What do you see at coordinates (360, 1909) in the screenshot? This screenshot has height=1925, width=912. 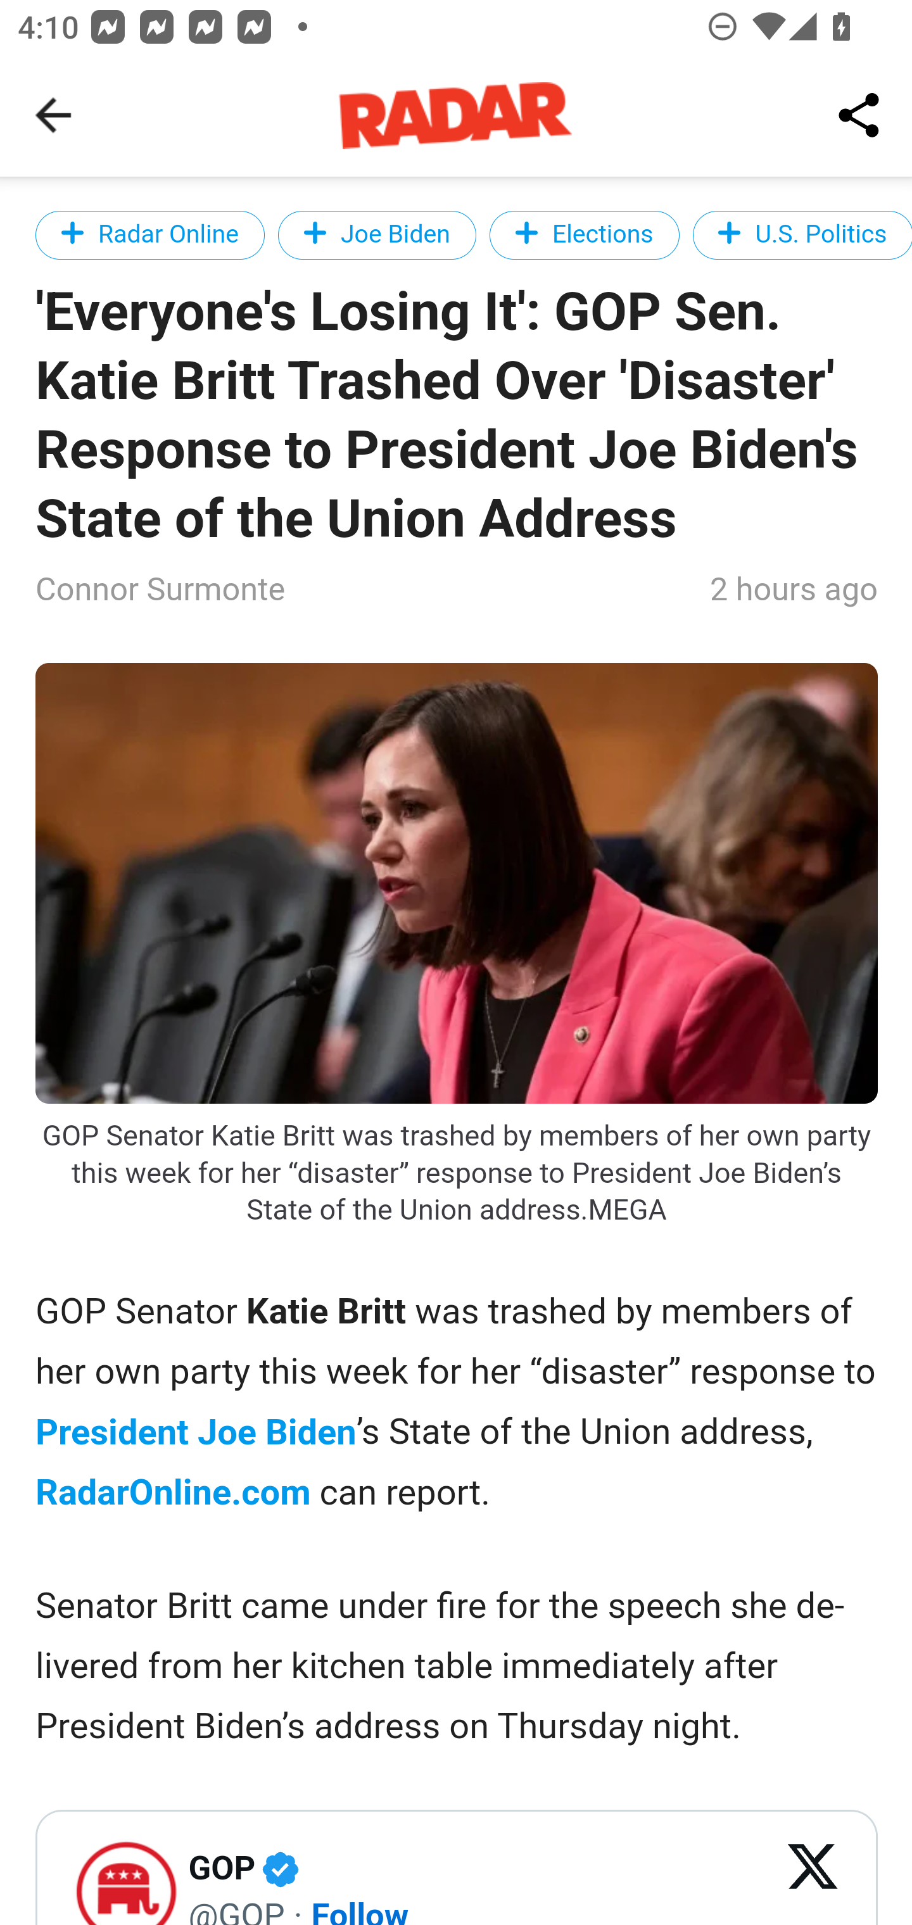 I see `Follow` at bounding box center [360, 1909].